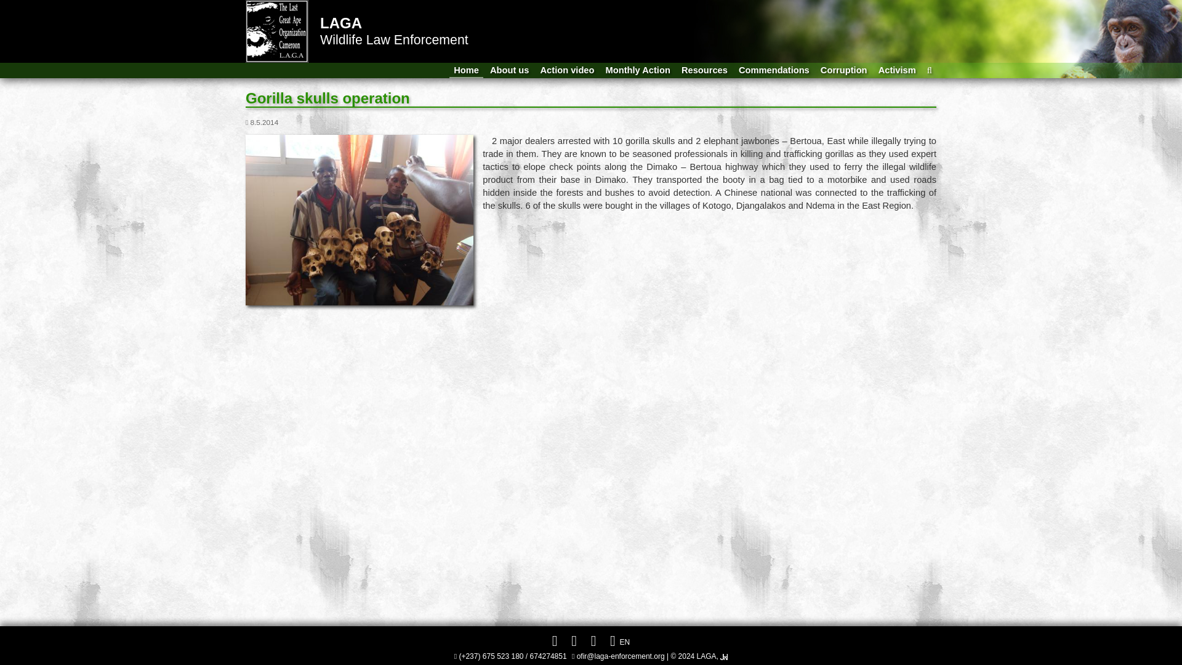 The width and height of the screenshot is (1182, 665). Describe the element at coordinates (568, 70) in the screenshot. I see `Action video` at that location.